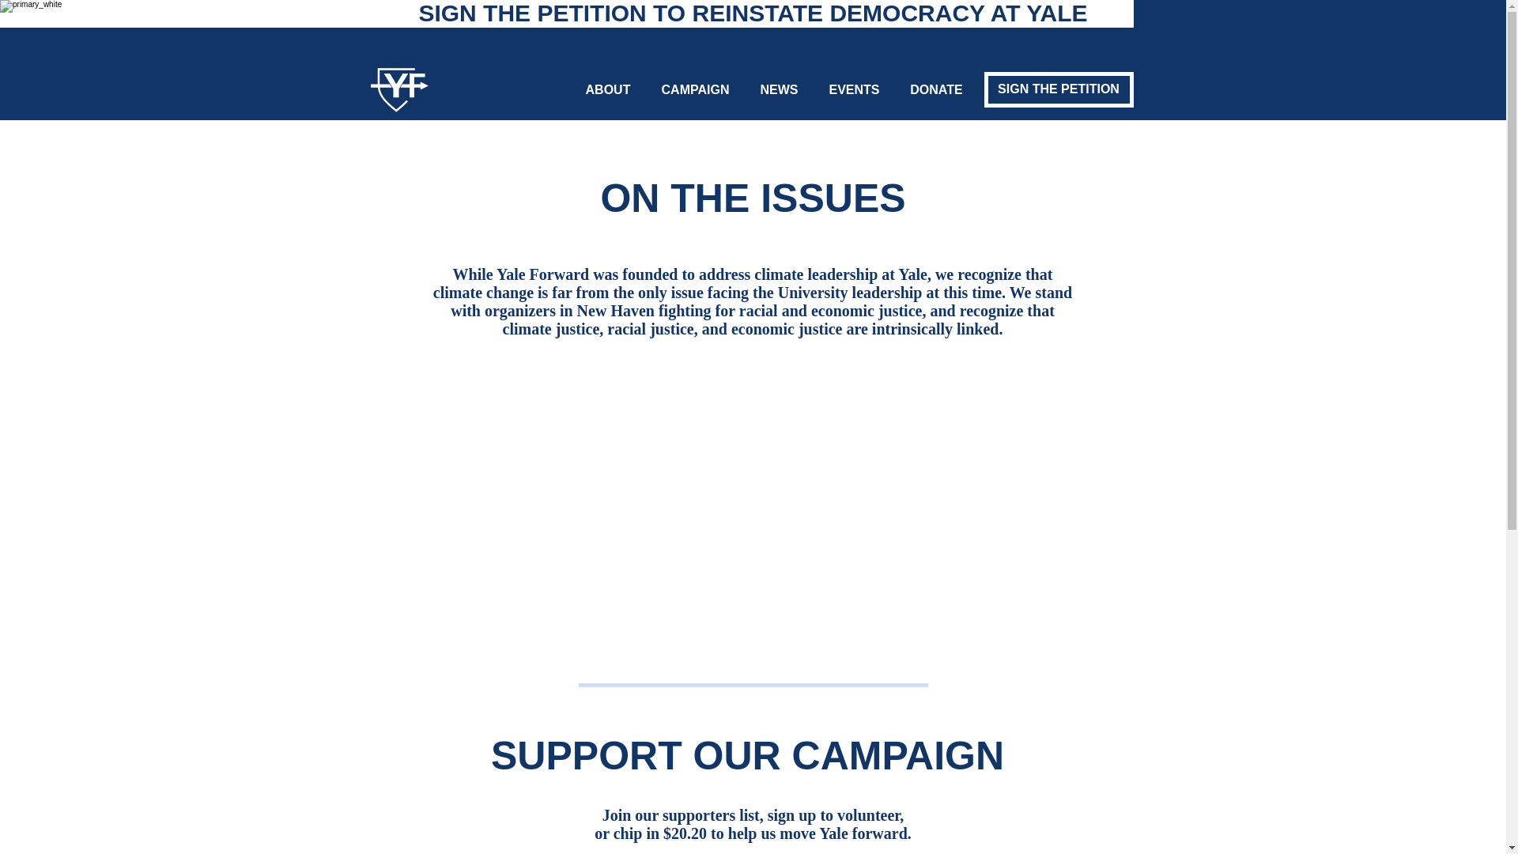 The image size is (1518, 854). Describe the element at coordinates (936, 90) in the screenshot. I see `DONATE` at that location.